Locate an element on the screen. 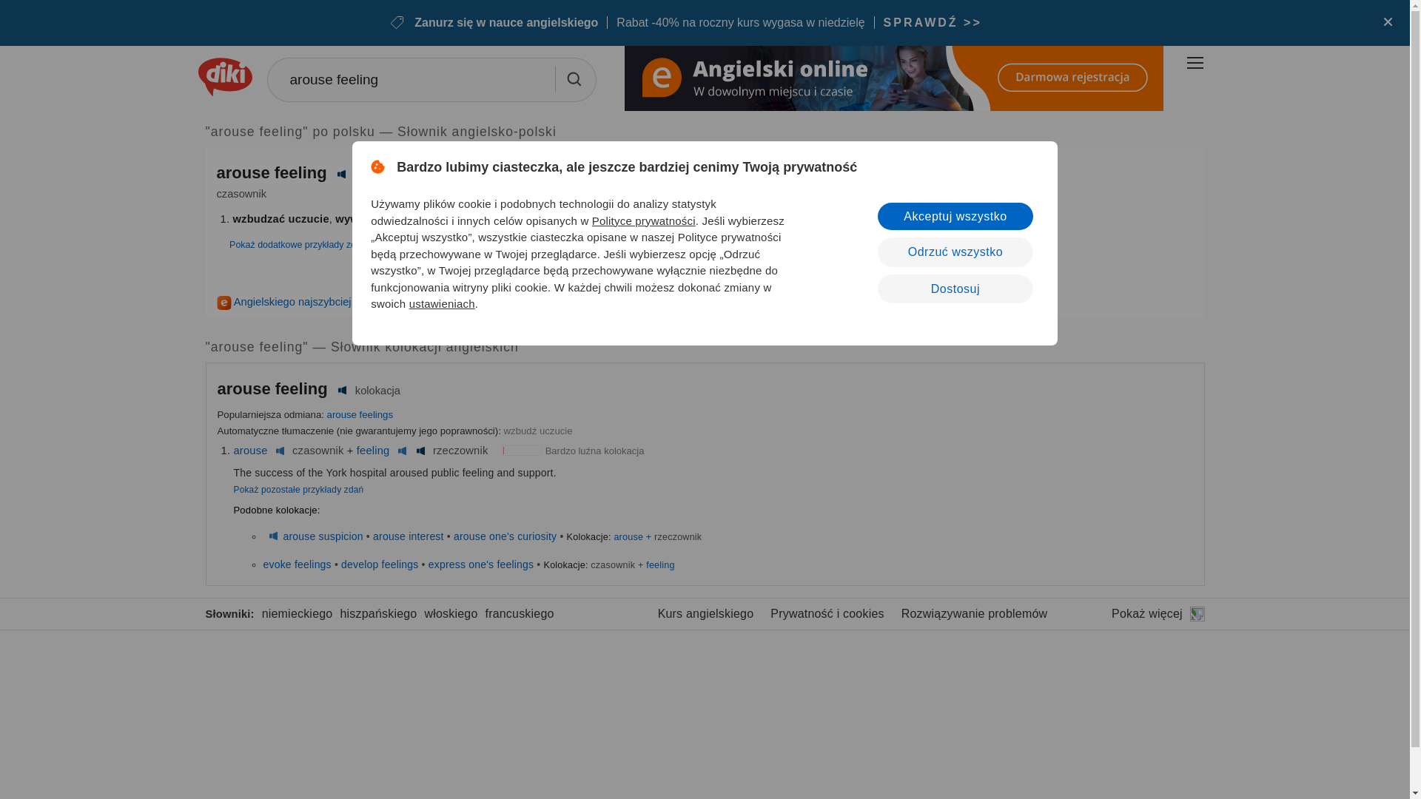 This screenshot has width=1421, height=799. feeling is located at coordinates (373, 450).